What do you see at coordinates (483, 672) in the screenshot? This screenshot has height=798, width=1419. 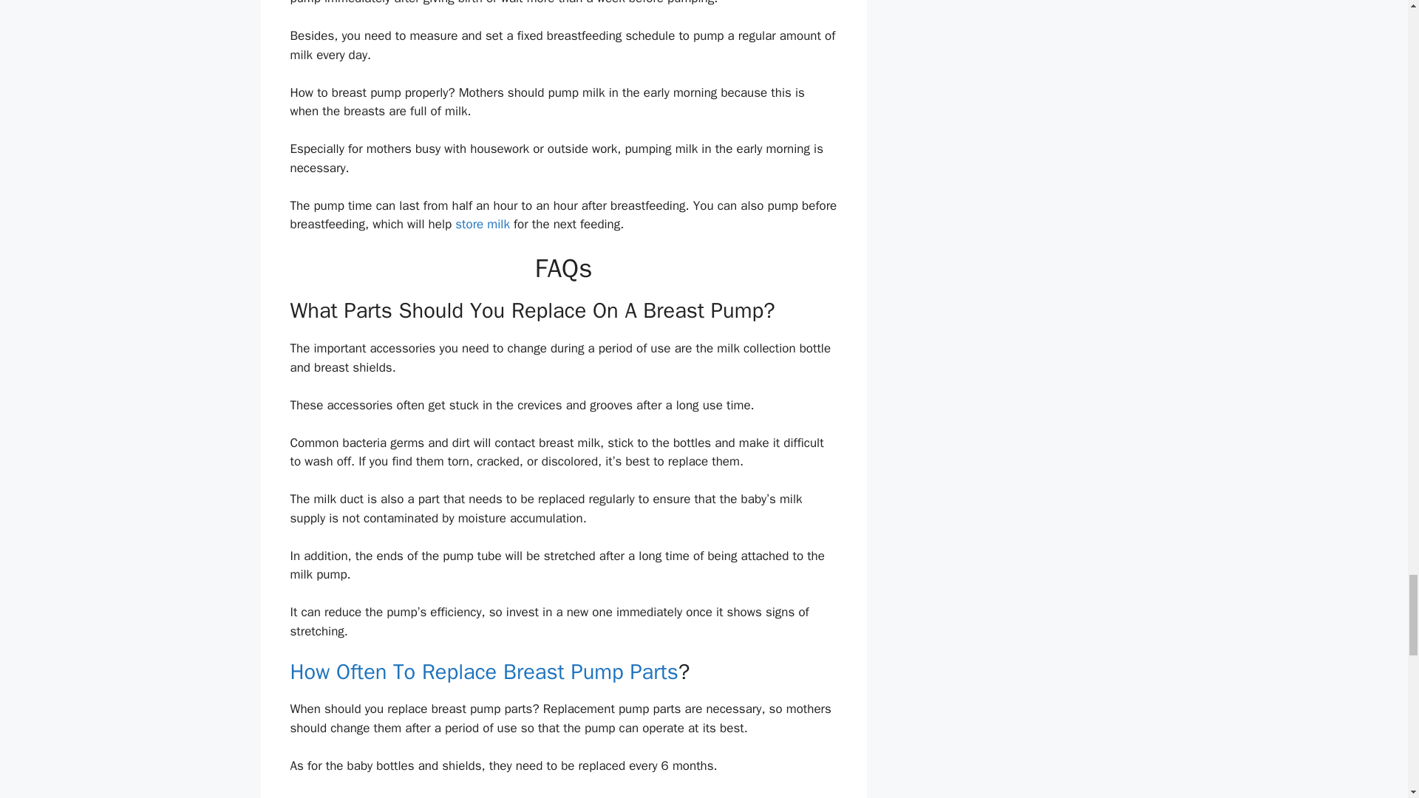 I see `How Often To Replace Breast Pump Parts` at bounding box center [483, 672].